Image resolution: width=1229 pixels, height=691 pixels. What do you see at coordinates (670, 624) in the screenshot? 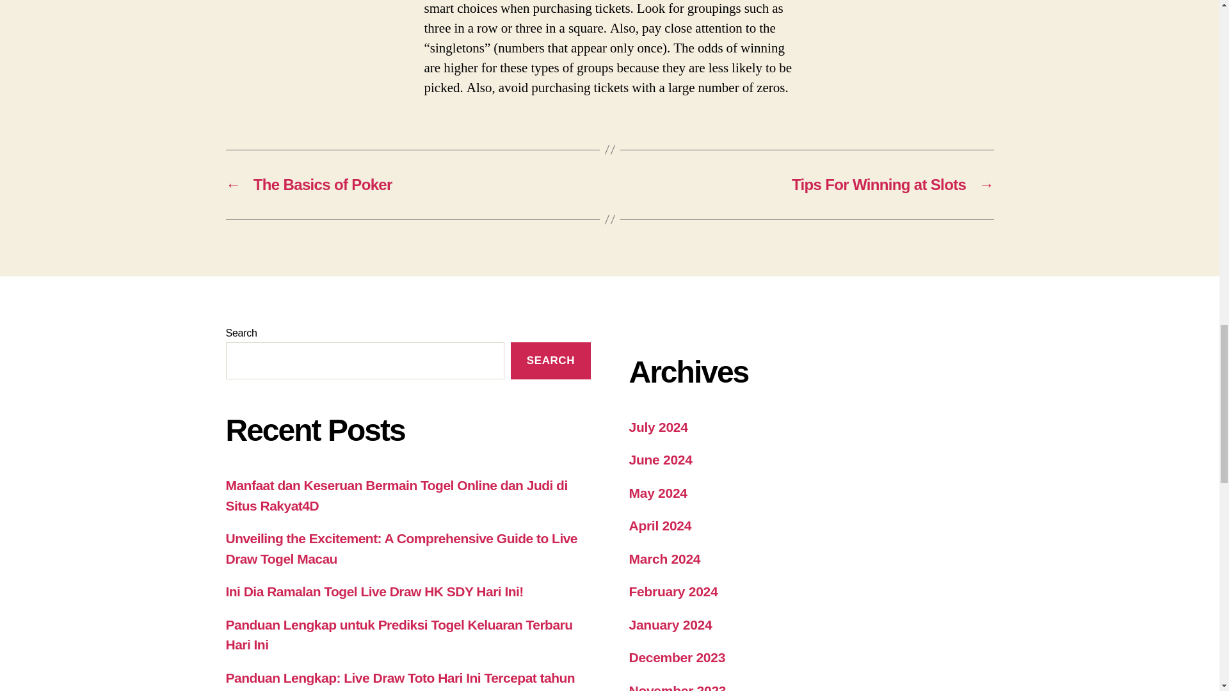
I see `January 2024` at bounding box center [670, 624].